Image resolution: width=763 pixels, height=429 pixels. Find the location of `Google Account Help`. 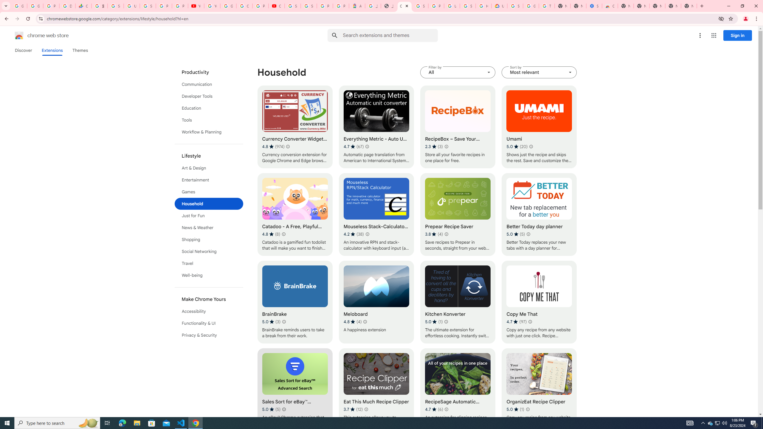

Google Account Help is located at coordinates (228, 6).